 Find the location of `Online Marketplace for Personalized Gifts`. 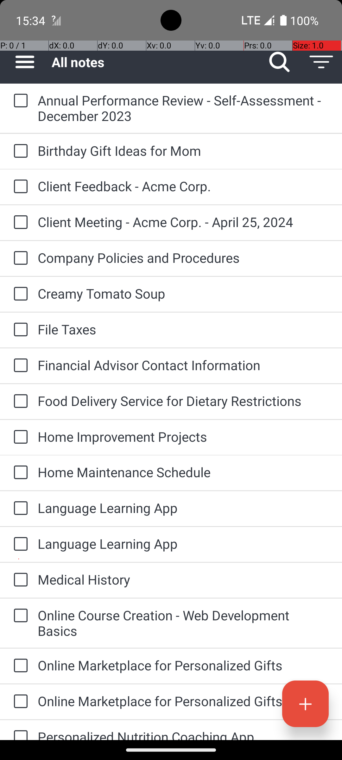

Online Marketplace for Personalized Gifts is located at coordinates (184, 665).